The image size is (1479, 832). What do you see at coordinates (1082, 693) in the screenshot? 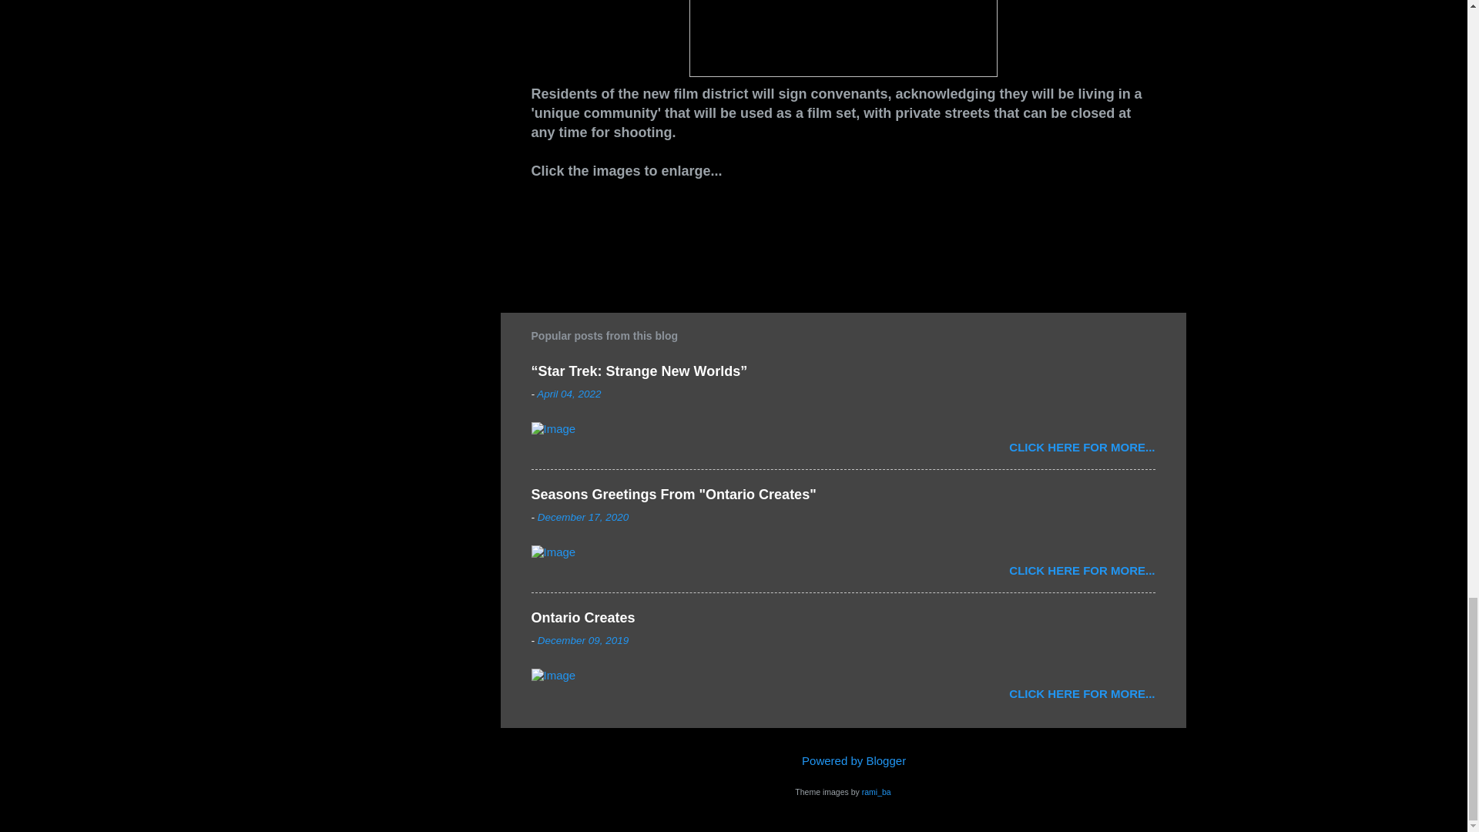
I see `CLICK HERE FOR MORE...` at bounding box center [1082, 693].